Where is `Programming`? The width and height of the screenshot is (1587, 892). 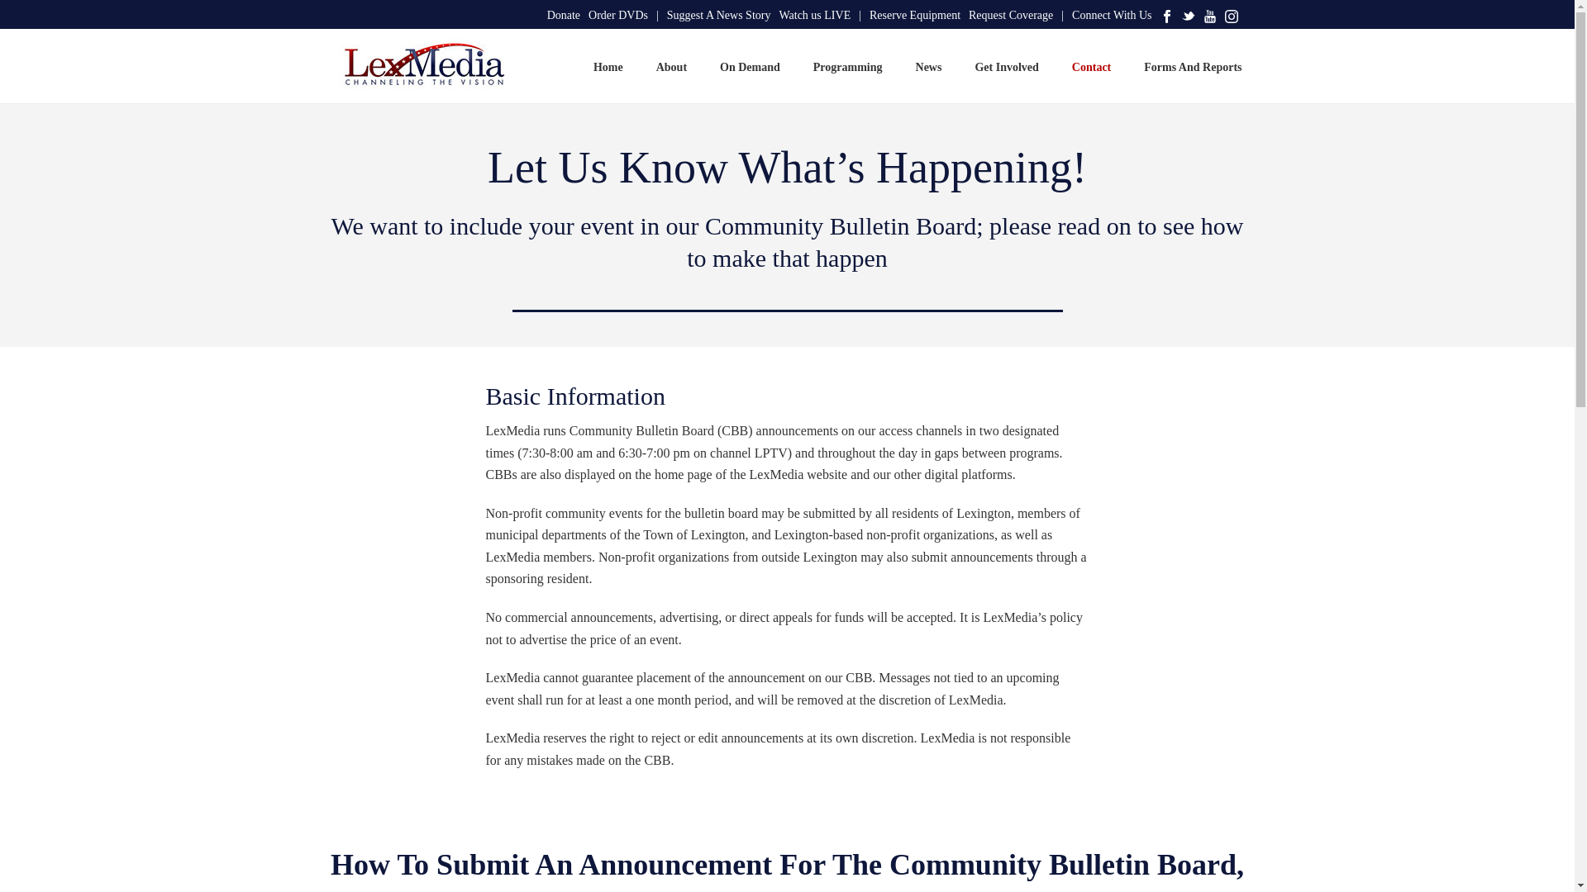
Programming is located at coordinates (848, 66).